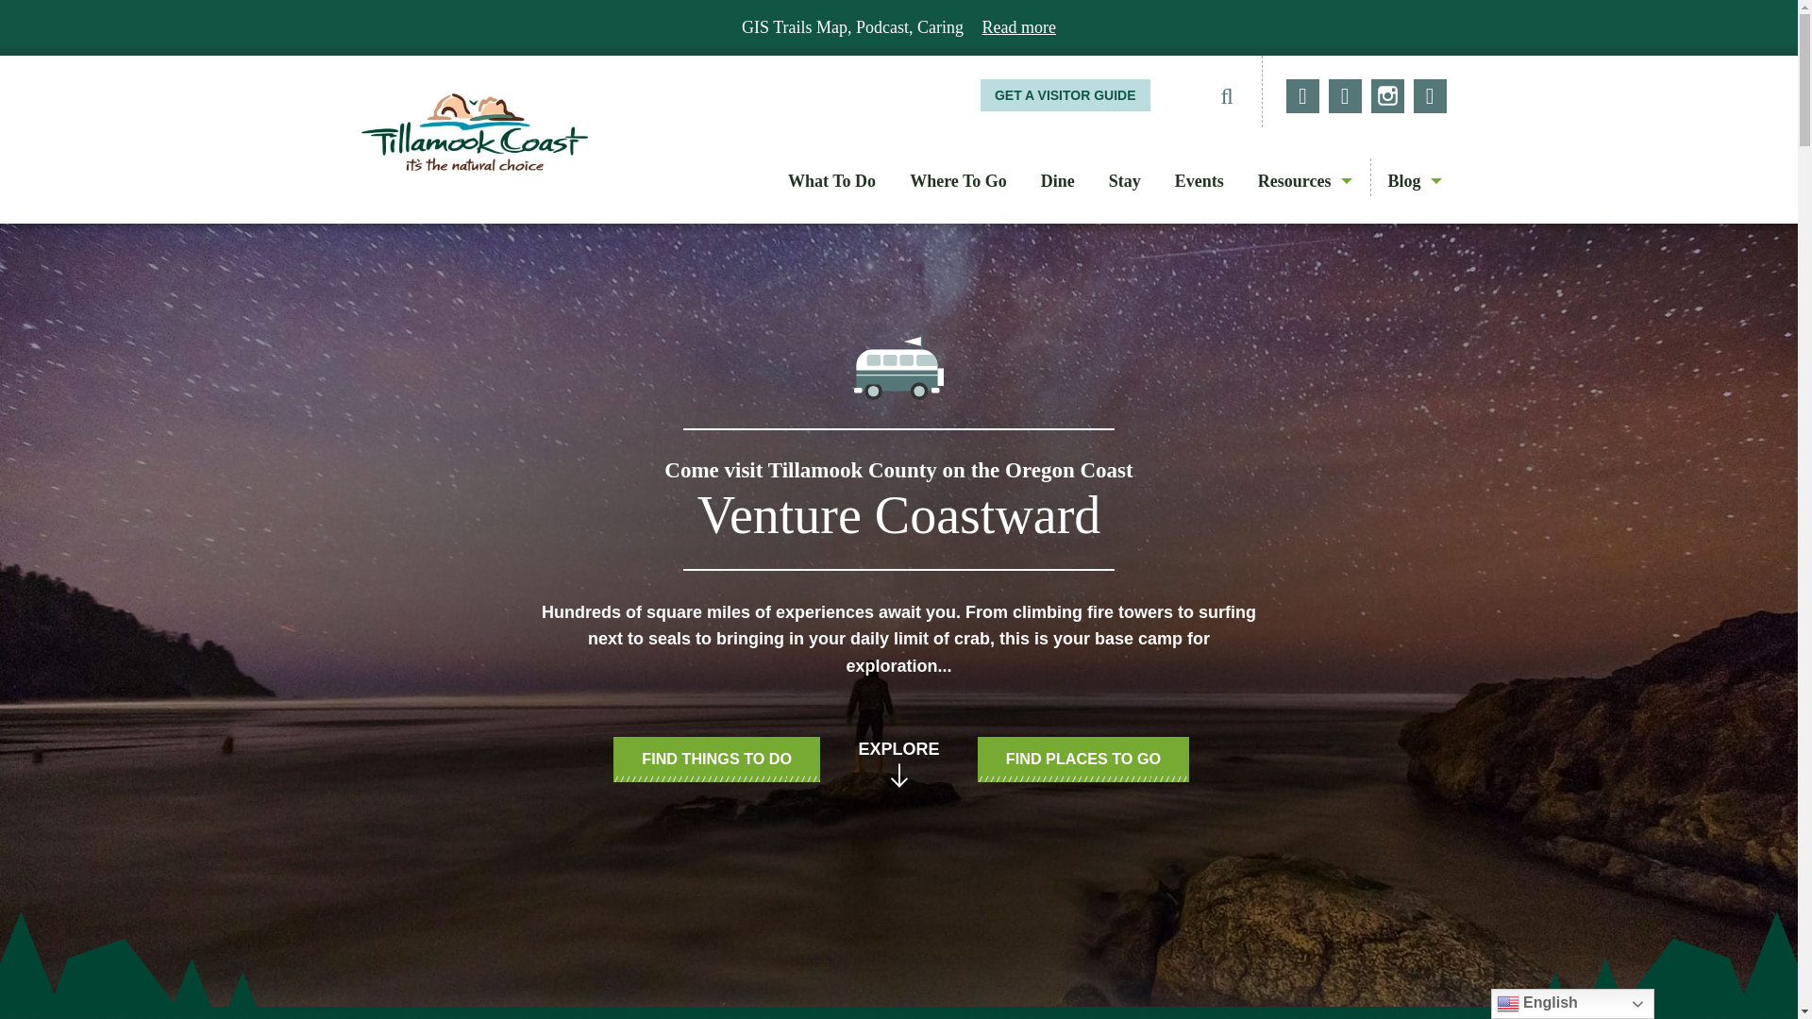 Image resolution: width=1812 pixels, height=1019 pixels. I want to click on Events, so click(1199, 181).